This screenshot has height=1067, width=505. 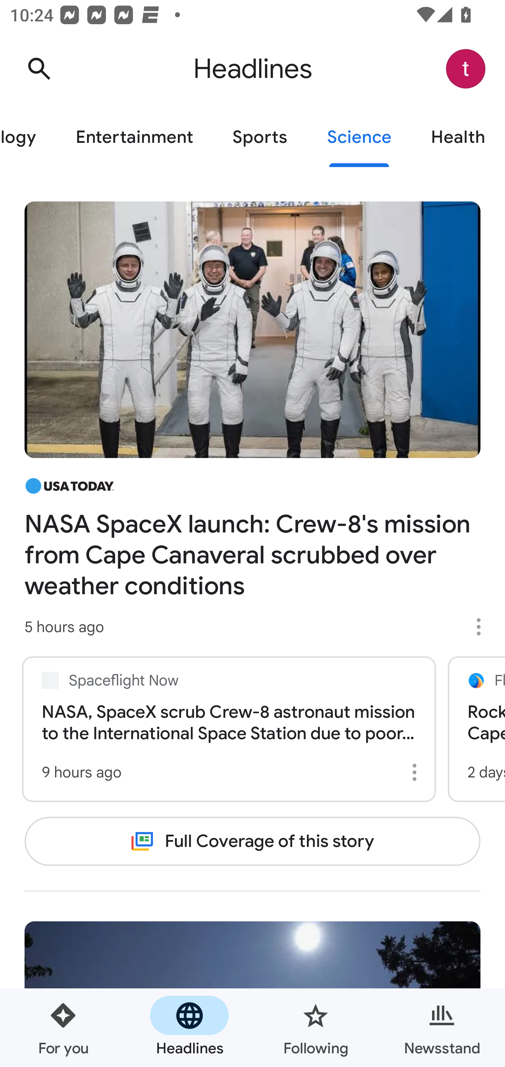 I want to click on Entertainment, so click(x=134, y=138).